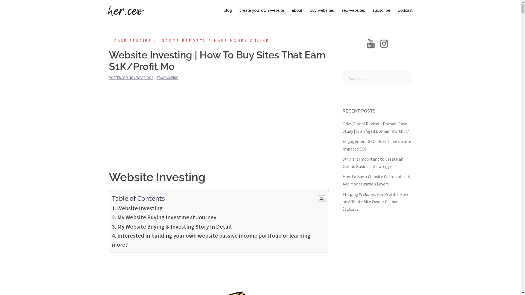  Describe the element at coordinates (297, 11) in the screenshot. I see `about` at that location.